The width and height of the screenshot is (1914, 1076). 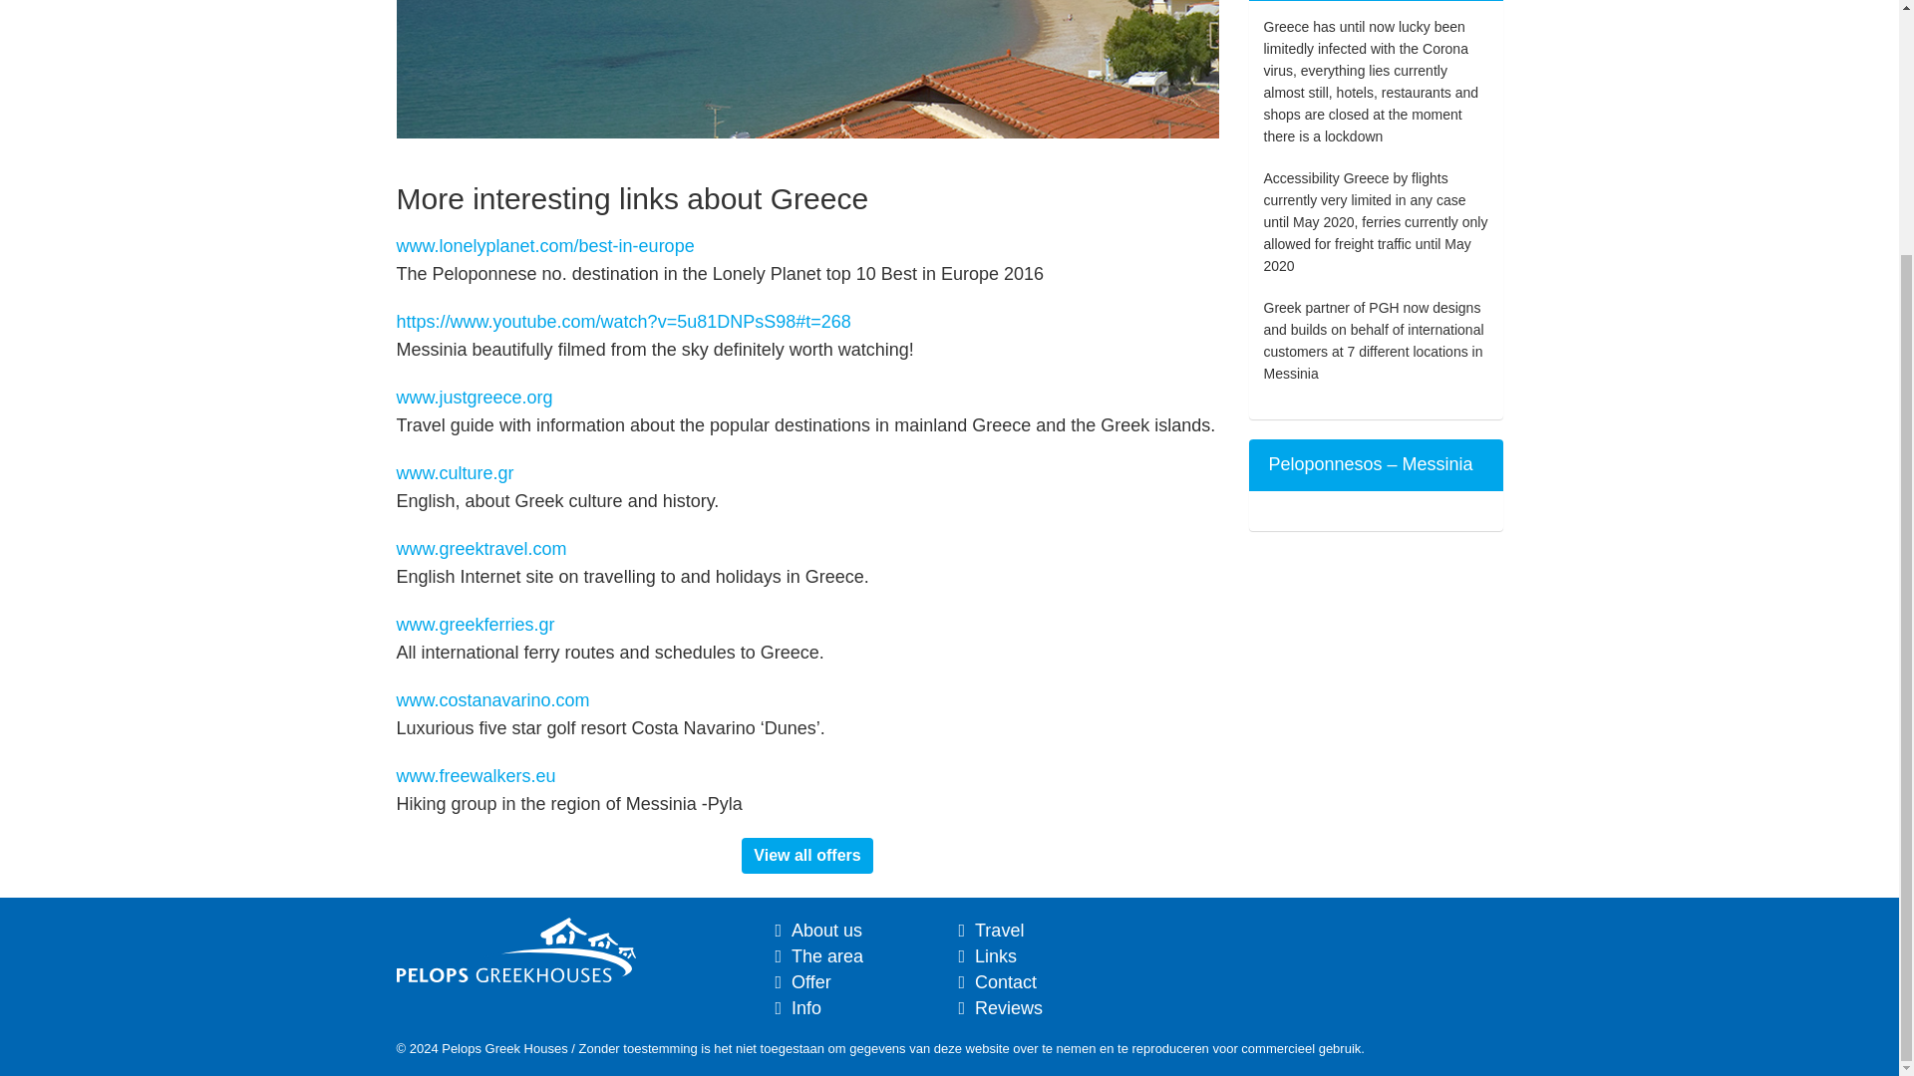 What do you see at coordinates (807, 855) in the screenshot?
I see `View all offers` at bounding box center [807, 855].